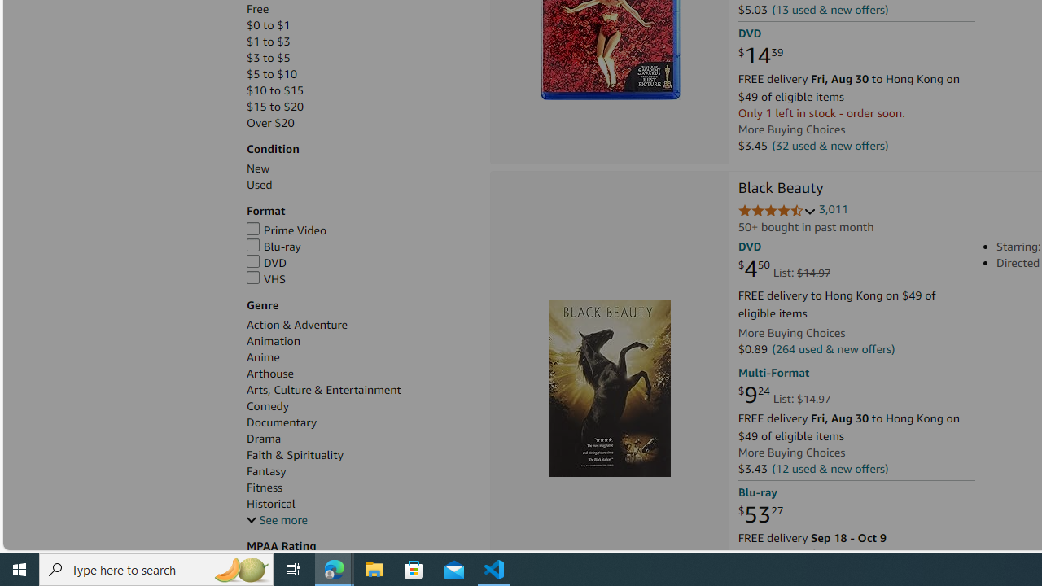 Image resolution: width=1042 pixels, height=586 pixels. What do you see at coordinates (360, 357) in the screenshot?
I see `Anime` at bounding box center [360, 357].